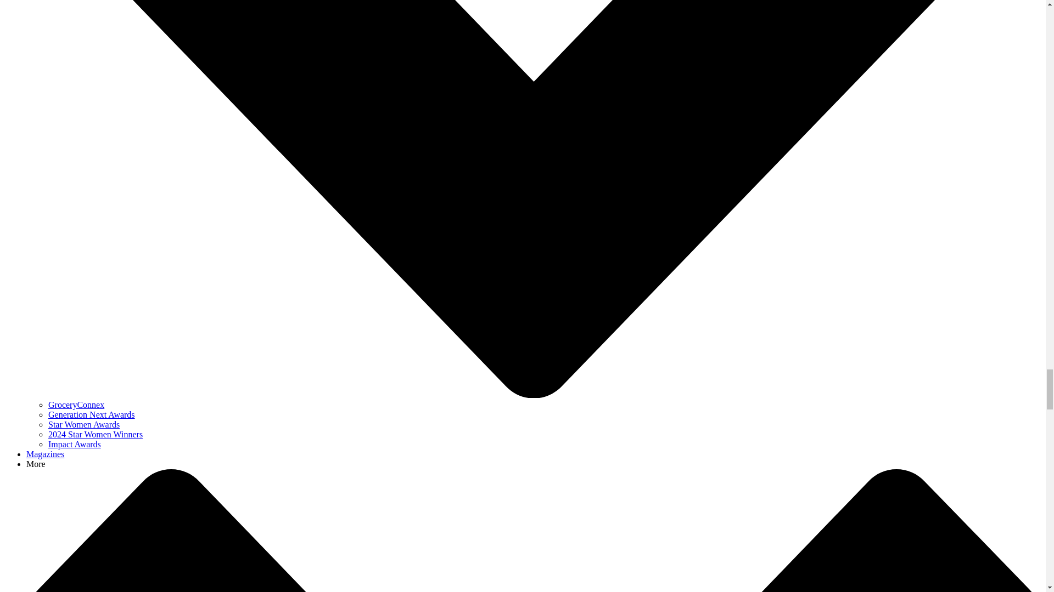  What do you see at coordinates (91, 414) in the screenshot?
I see `Generation Next Awards` at bounding box center [91, 414].